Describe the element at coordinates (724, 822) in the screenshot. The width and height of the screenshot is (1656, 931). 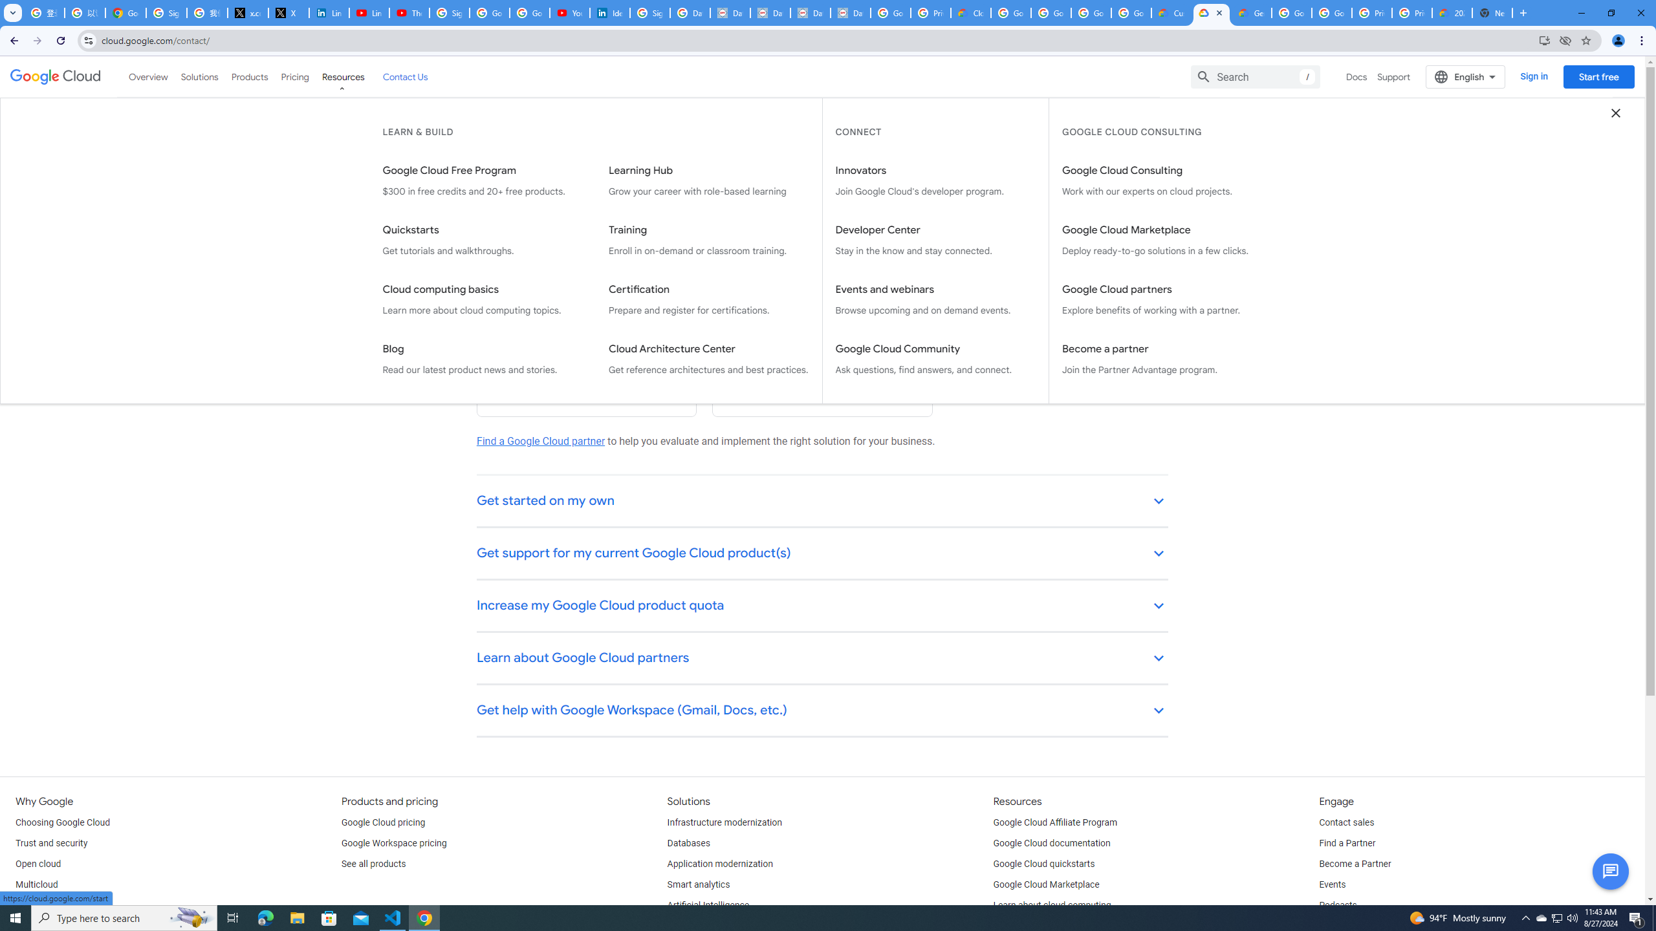
I see `Infrastructure modernization` at that location.